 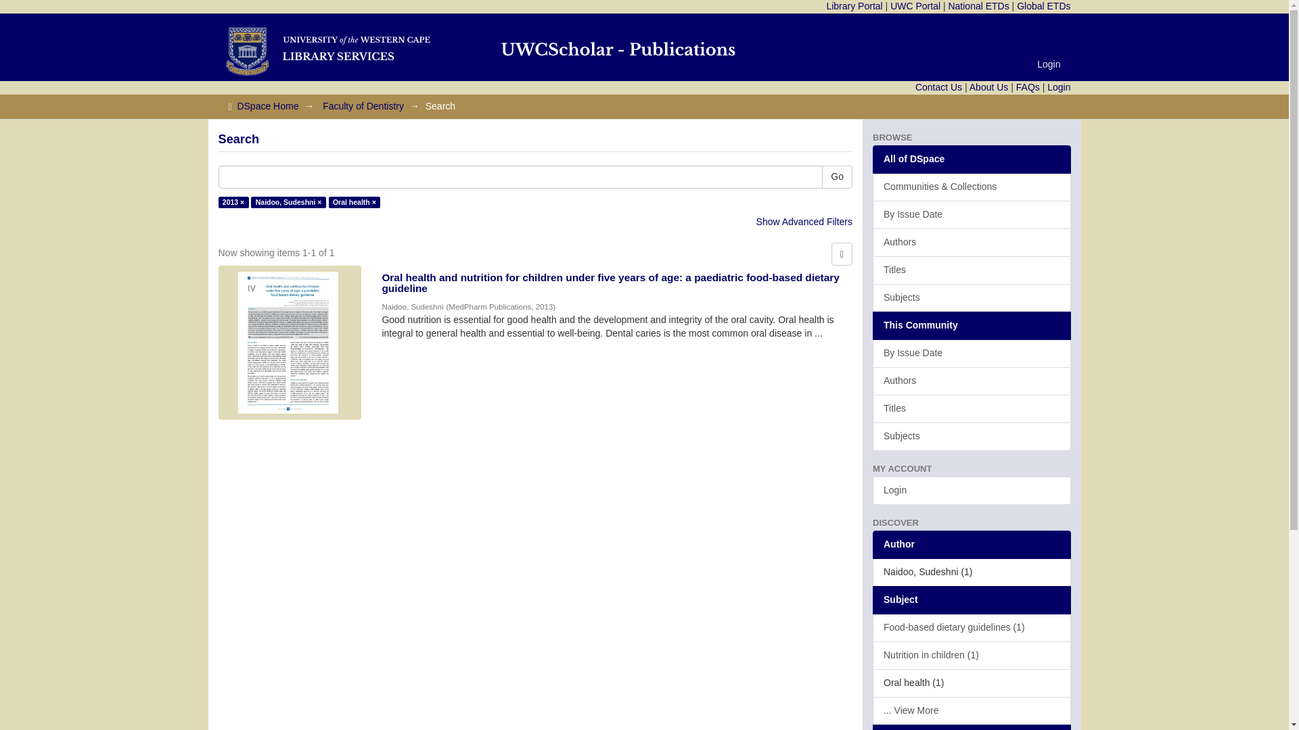 What do you see at coordinates (978, 6) in the screenshot?
I see `National ETDs` at bounding box center [978, 6].